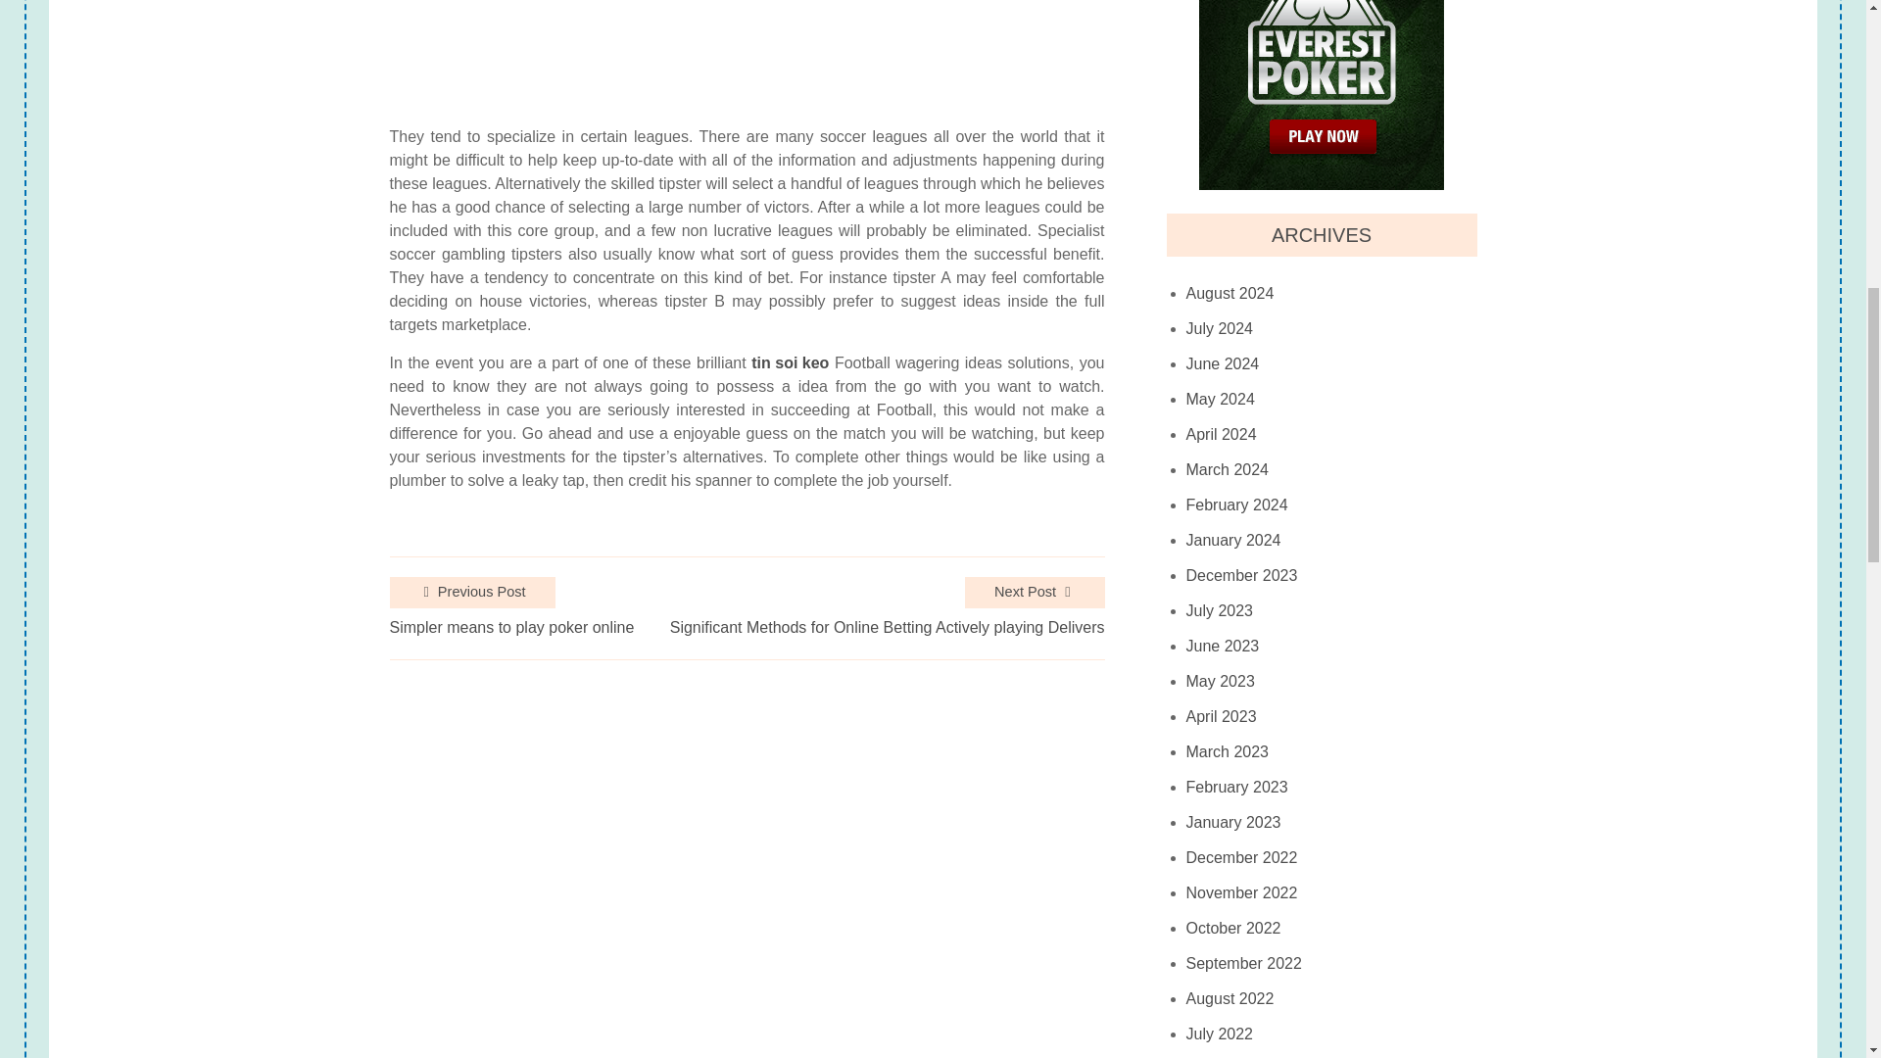  I want to click on June 2023, so click(1223, 647).